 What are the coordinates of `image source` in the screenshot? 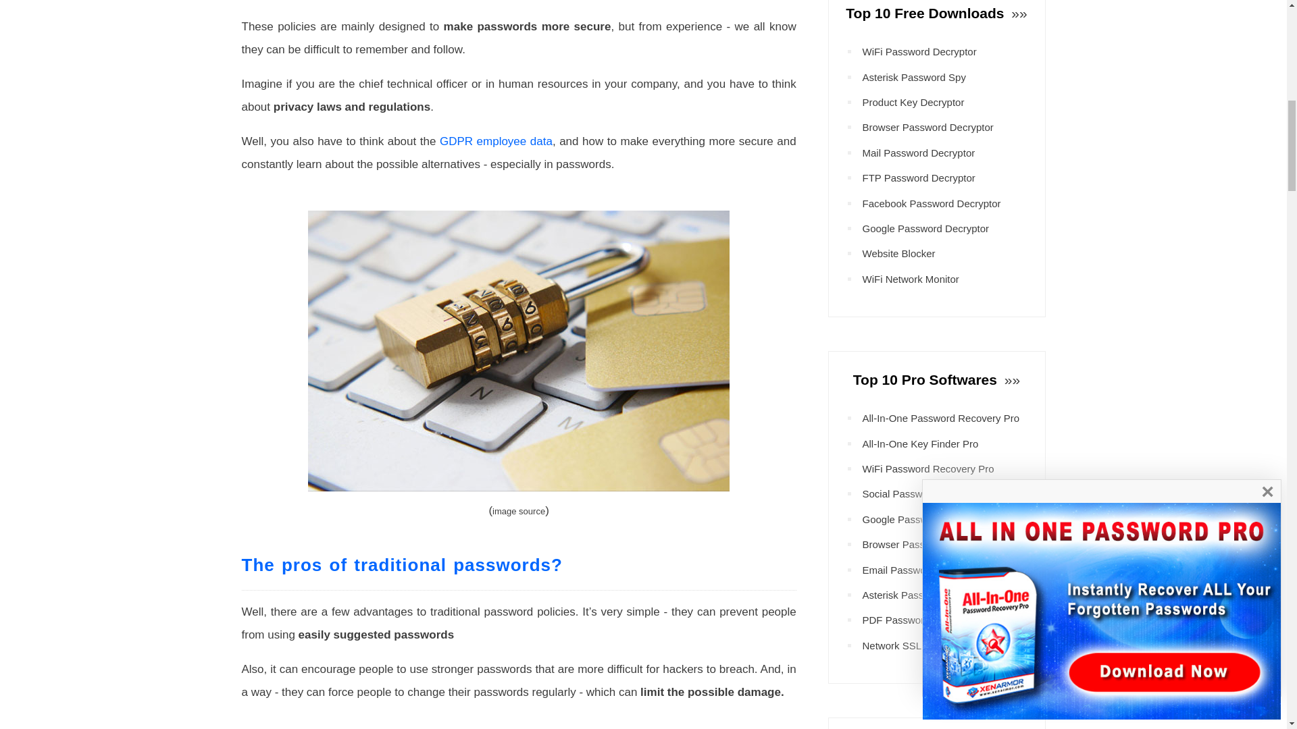 It's located at (519, 510).